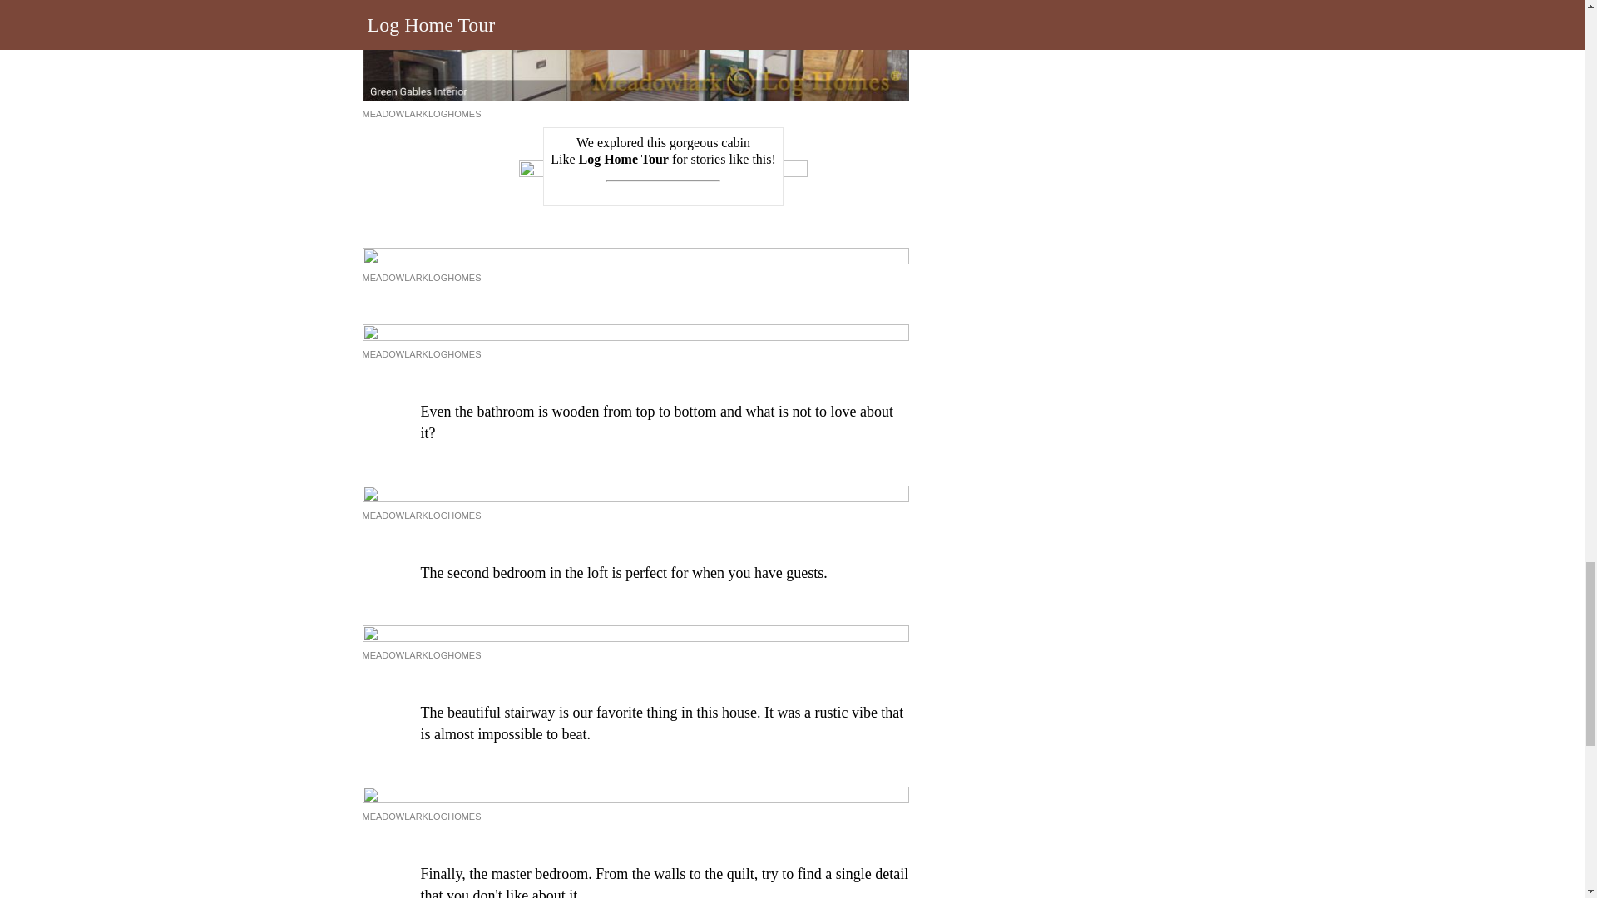 The height and width of the screenshot is (898, 1597). What do you see at coordinates (422, 354) in the screenshot?
I see `MEADOWLARKLOGHOMES` at bounding box center [422, 354].